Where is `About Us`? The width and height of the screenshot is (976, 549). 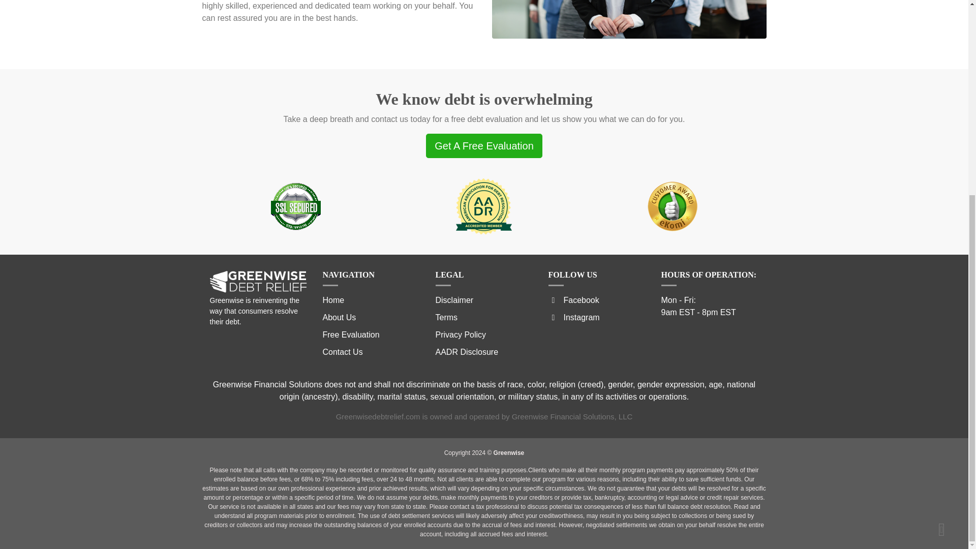
About Us is located at coordinates (339, 317).